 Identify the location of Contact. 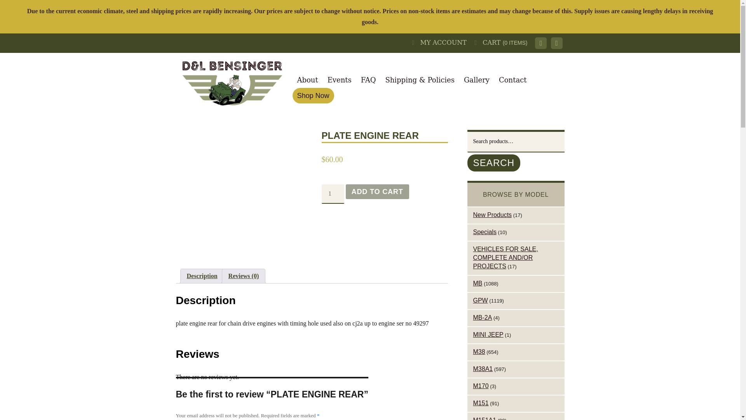
(512, 80).